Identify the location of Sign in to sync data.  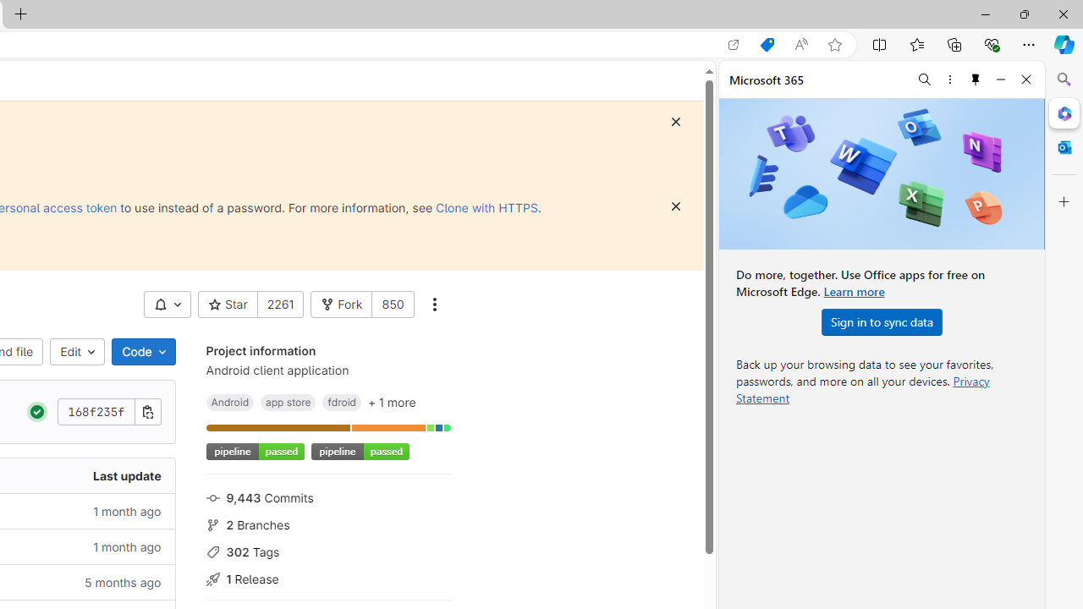
(882, 321).